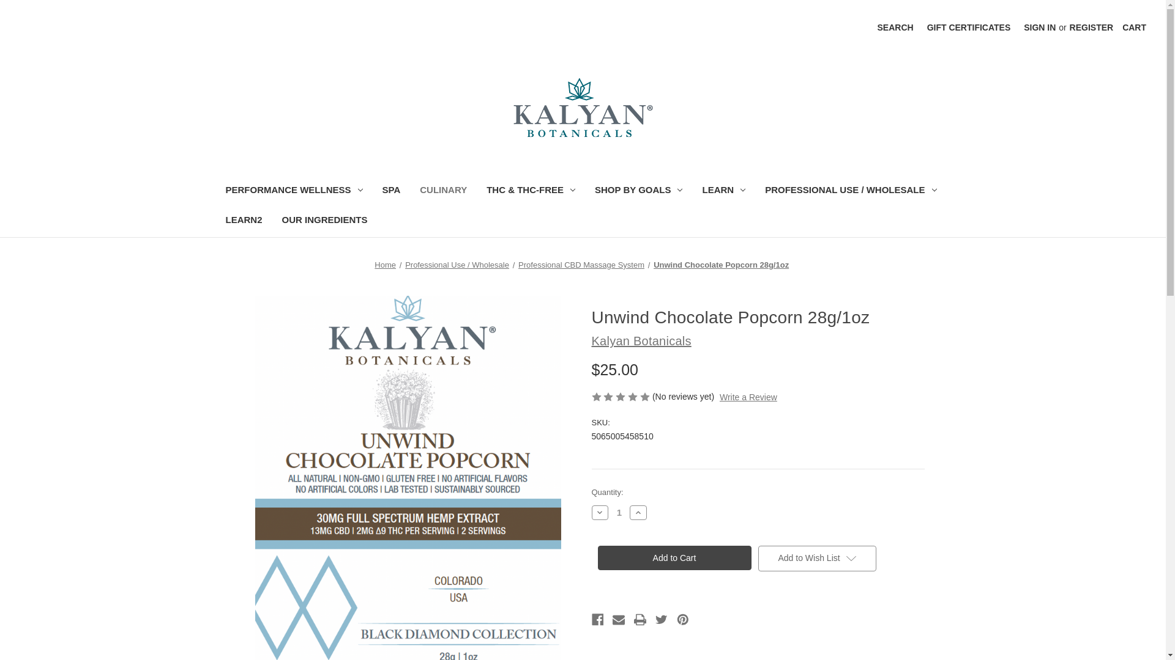  I want to click on Add to Cart, so click(673, 558).